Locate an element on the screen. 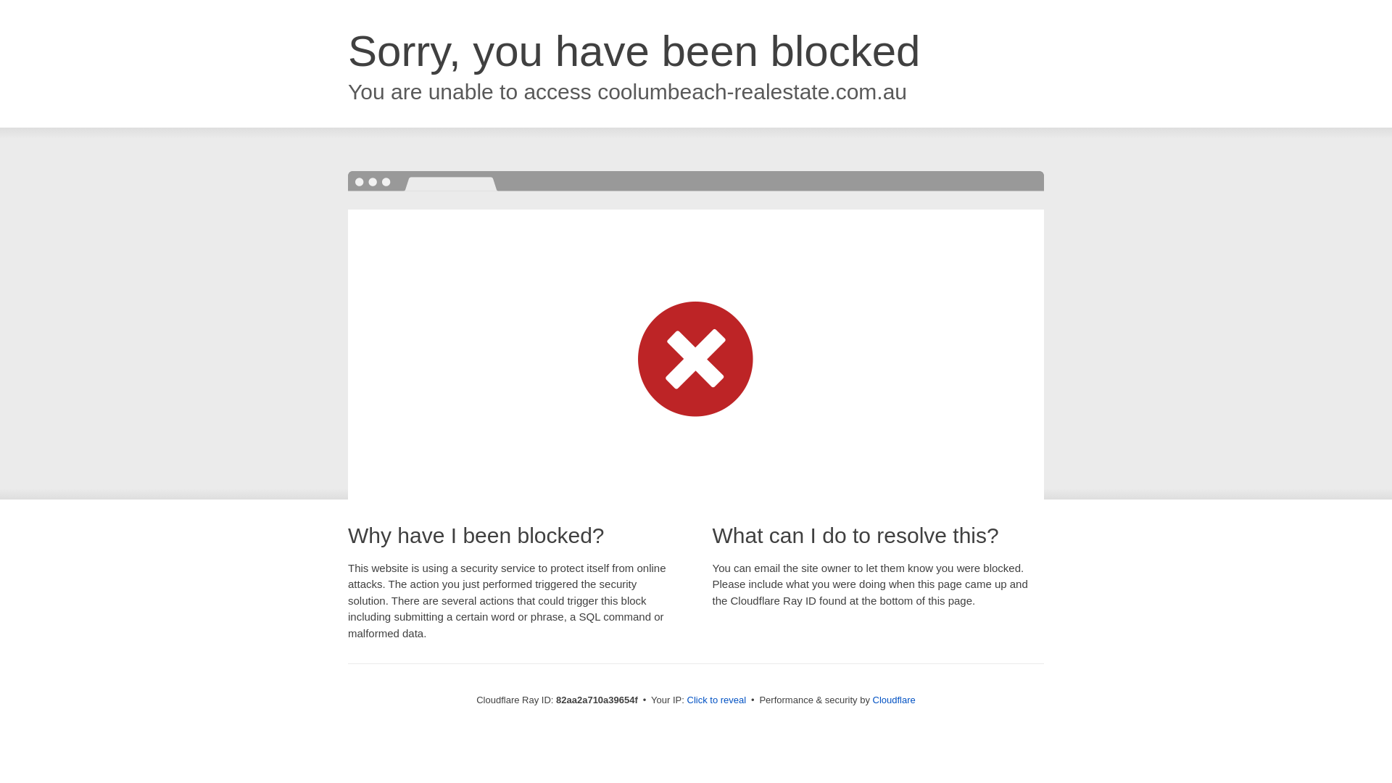 The width and height of the screenshot is (1392, 783). Cloudflare is located at coordinates (895, 700).